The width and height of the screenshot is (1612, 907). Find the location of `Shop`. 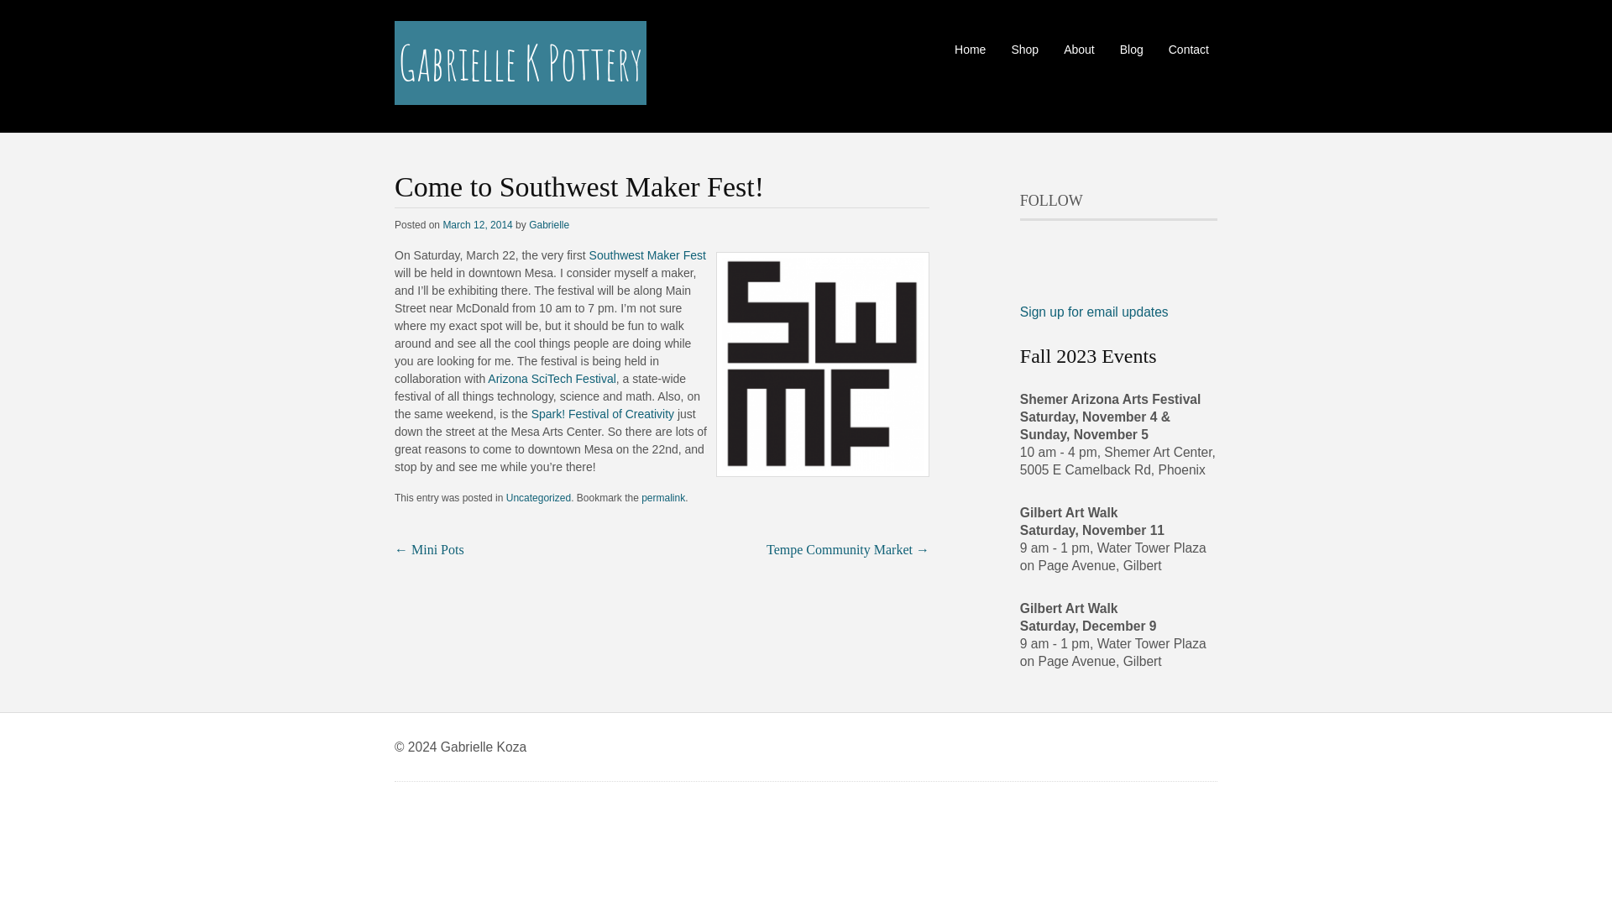

Shop is located at coordinates (1024, 50).